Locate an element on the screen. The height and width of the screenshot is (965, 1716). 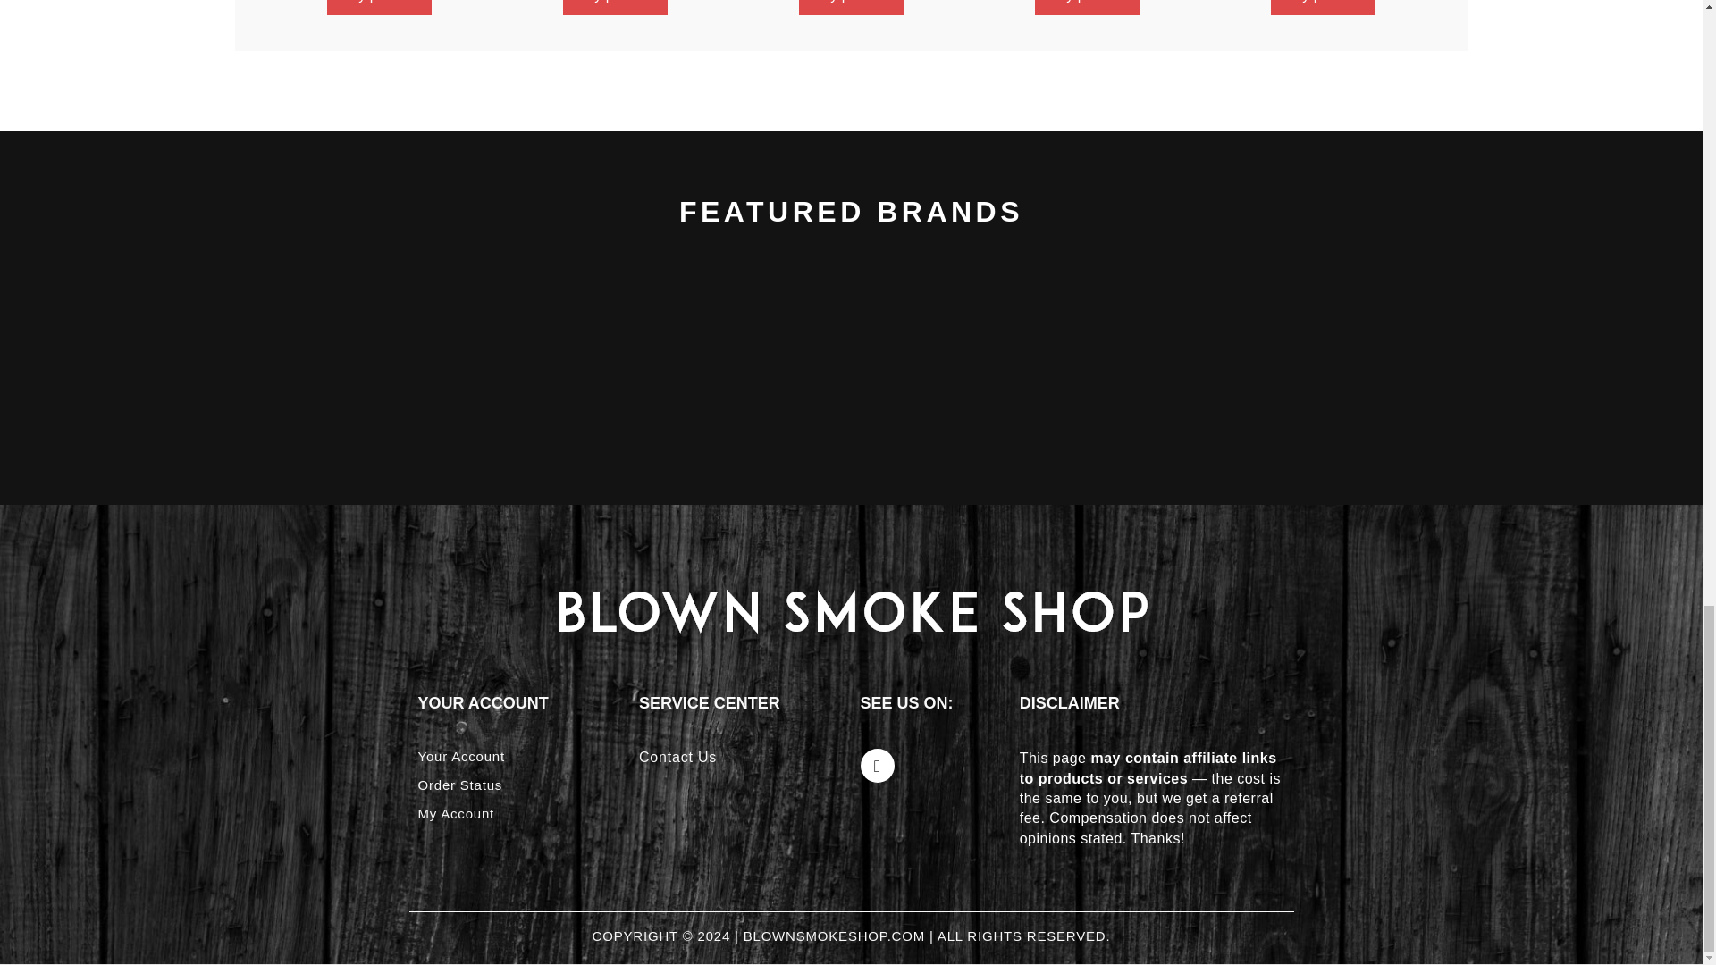
Buy product is located at coordinates (851, 7).